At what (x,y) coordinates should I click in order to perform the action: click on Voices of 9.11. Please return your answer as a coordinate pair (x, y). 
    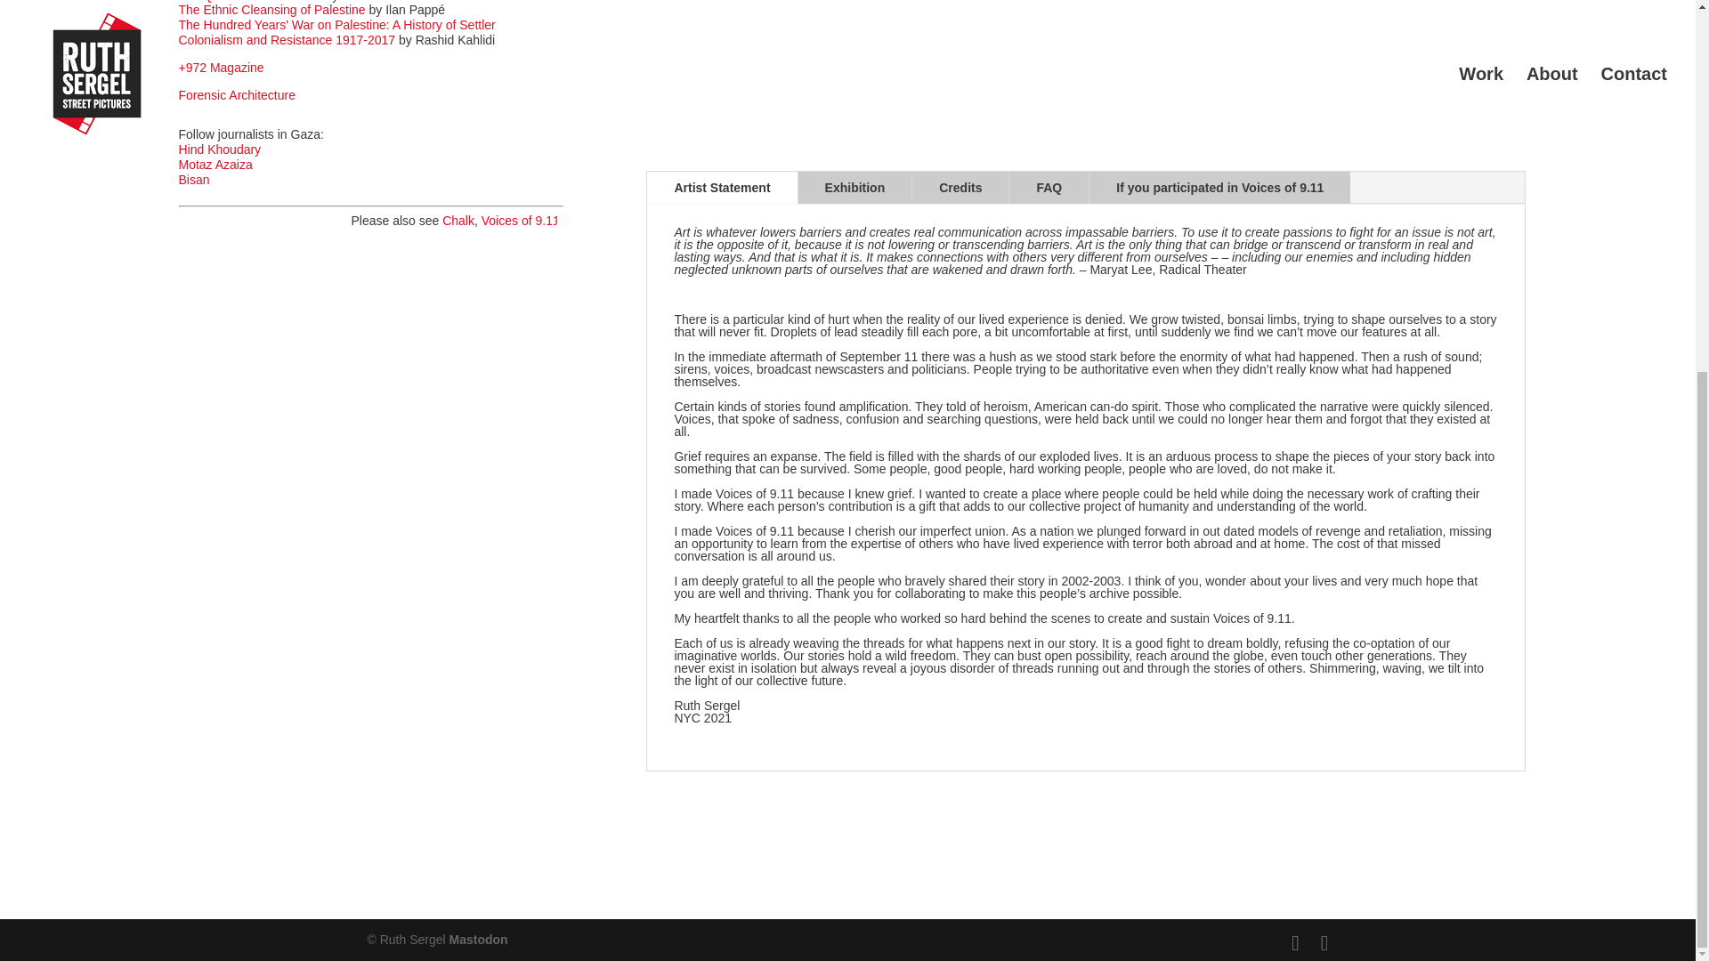
    Looking at the image, I should click on (521, 220).